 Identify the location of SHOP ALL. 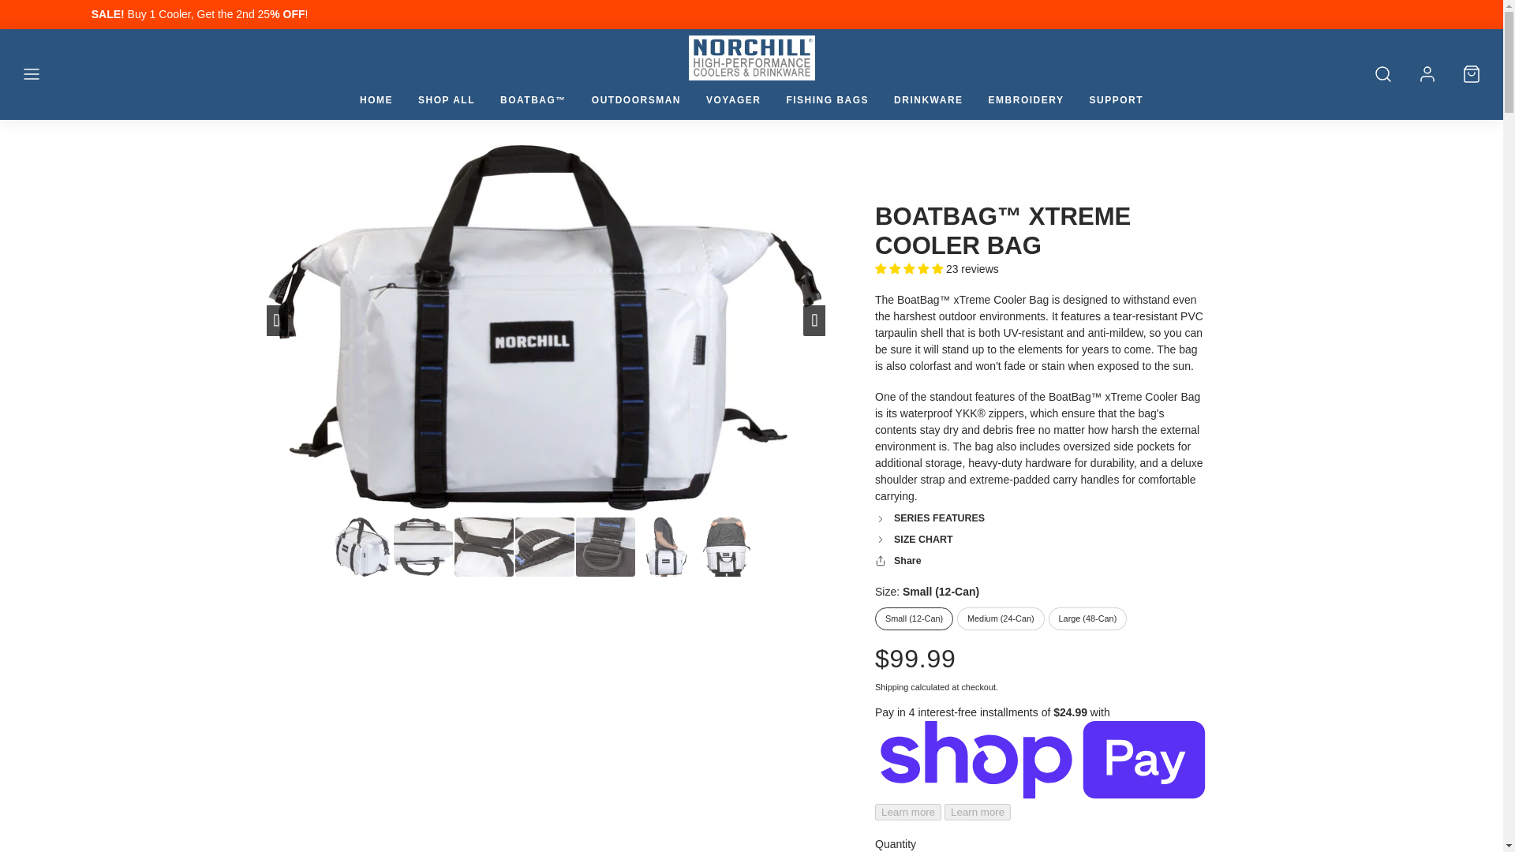
(447, 99).